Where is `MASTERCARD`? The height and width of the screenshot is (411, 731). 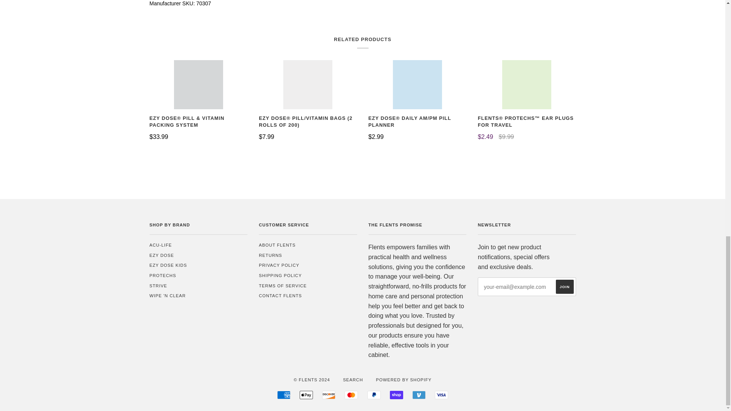
MASTERCARD is located at coordinates (351, 395).